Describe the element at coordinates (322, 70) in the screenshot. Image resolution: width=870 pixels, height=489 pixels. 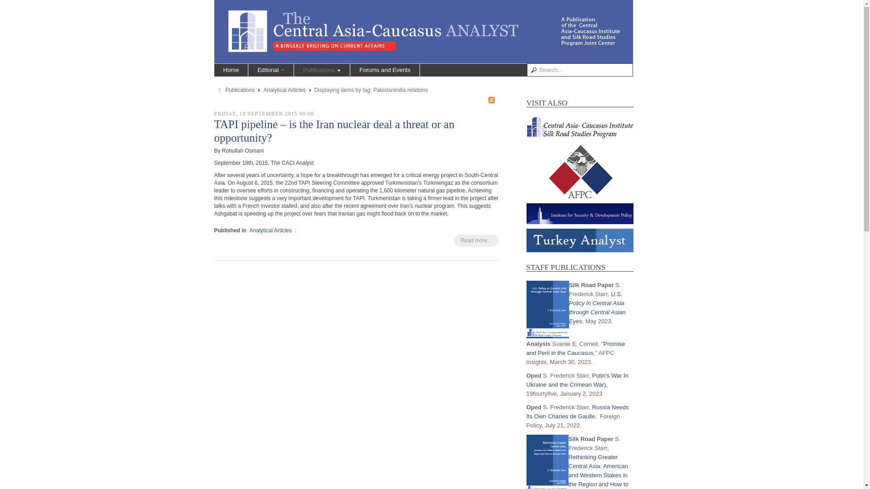
I see `Publications` at that location.